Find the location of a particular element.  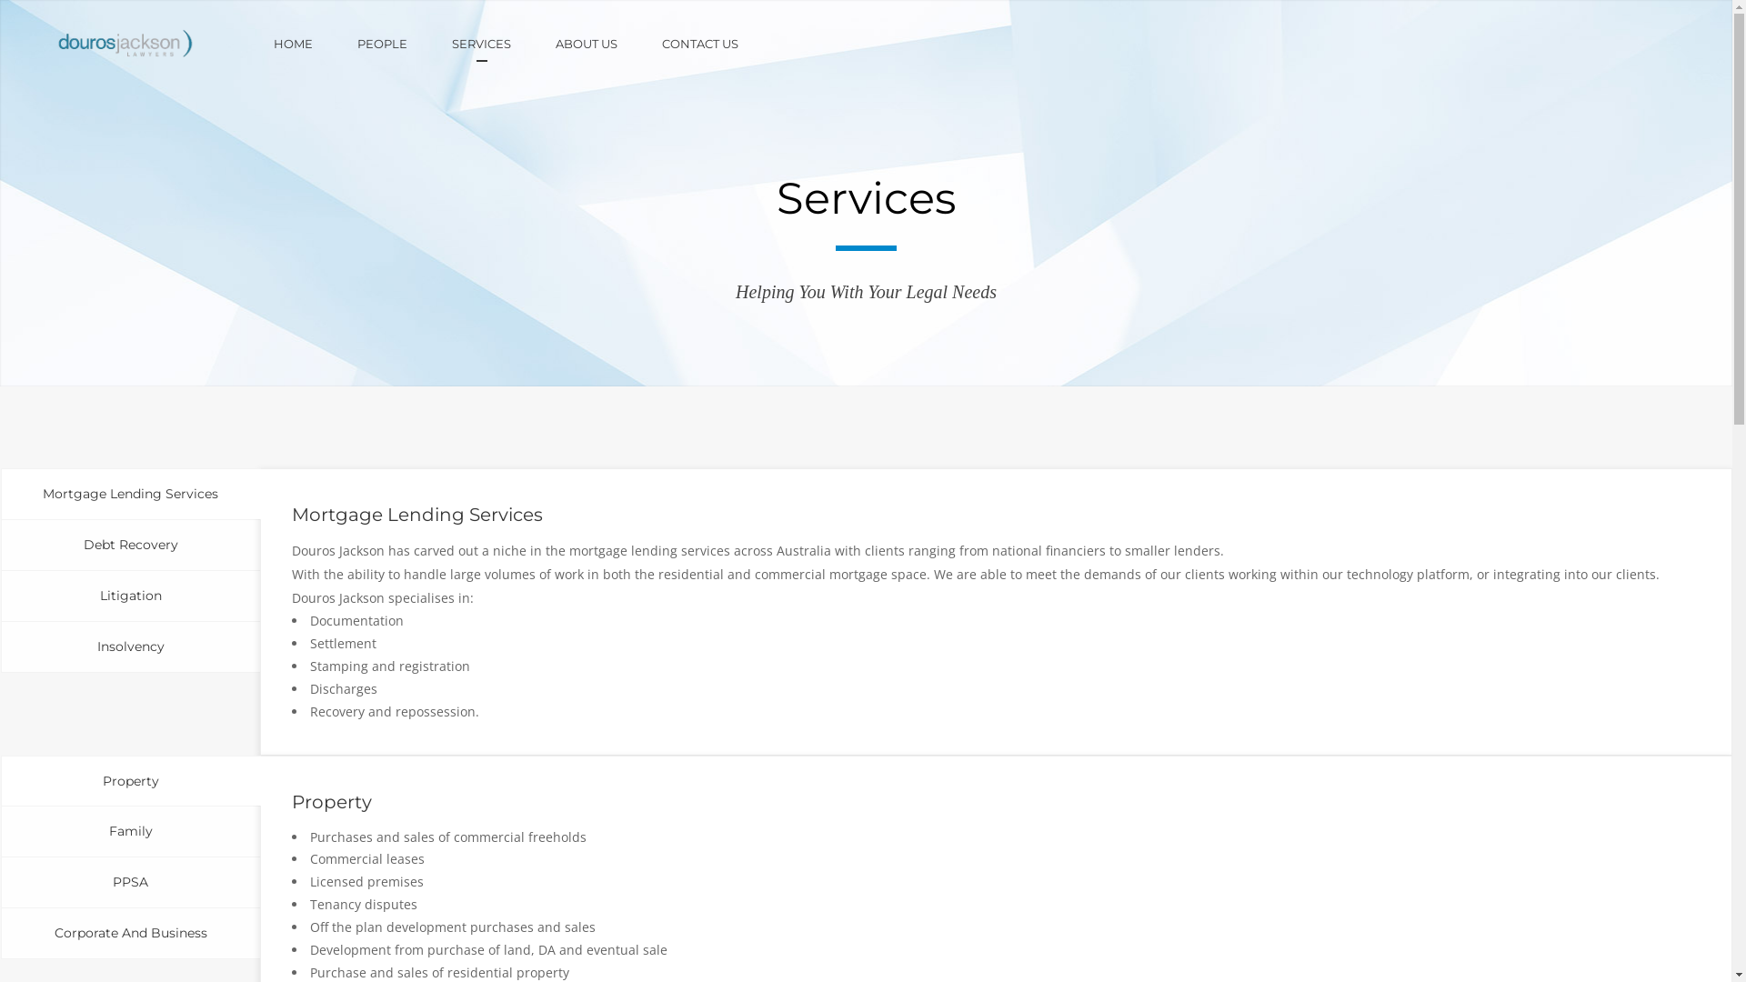

HOME is located at coordinates (316, 44).